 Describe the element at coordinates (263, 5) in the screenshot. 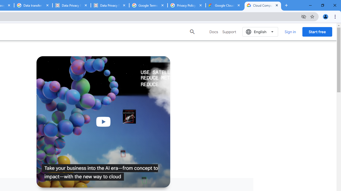

I see `Cloud Computing Services | Google Cloud` at that location.